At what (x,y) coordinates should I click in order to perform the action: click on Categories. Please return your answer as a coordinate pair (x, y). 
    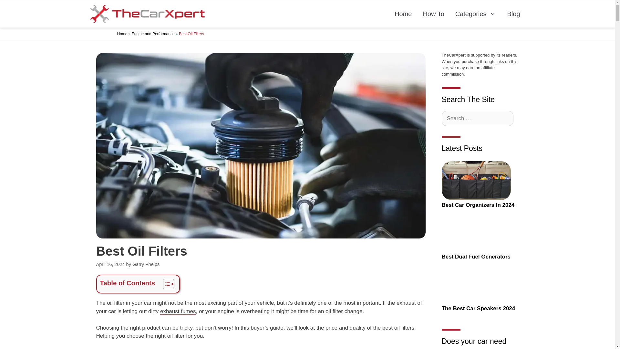
    Looking at the image, I should click on (476, 14).